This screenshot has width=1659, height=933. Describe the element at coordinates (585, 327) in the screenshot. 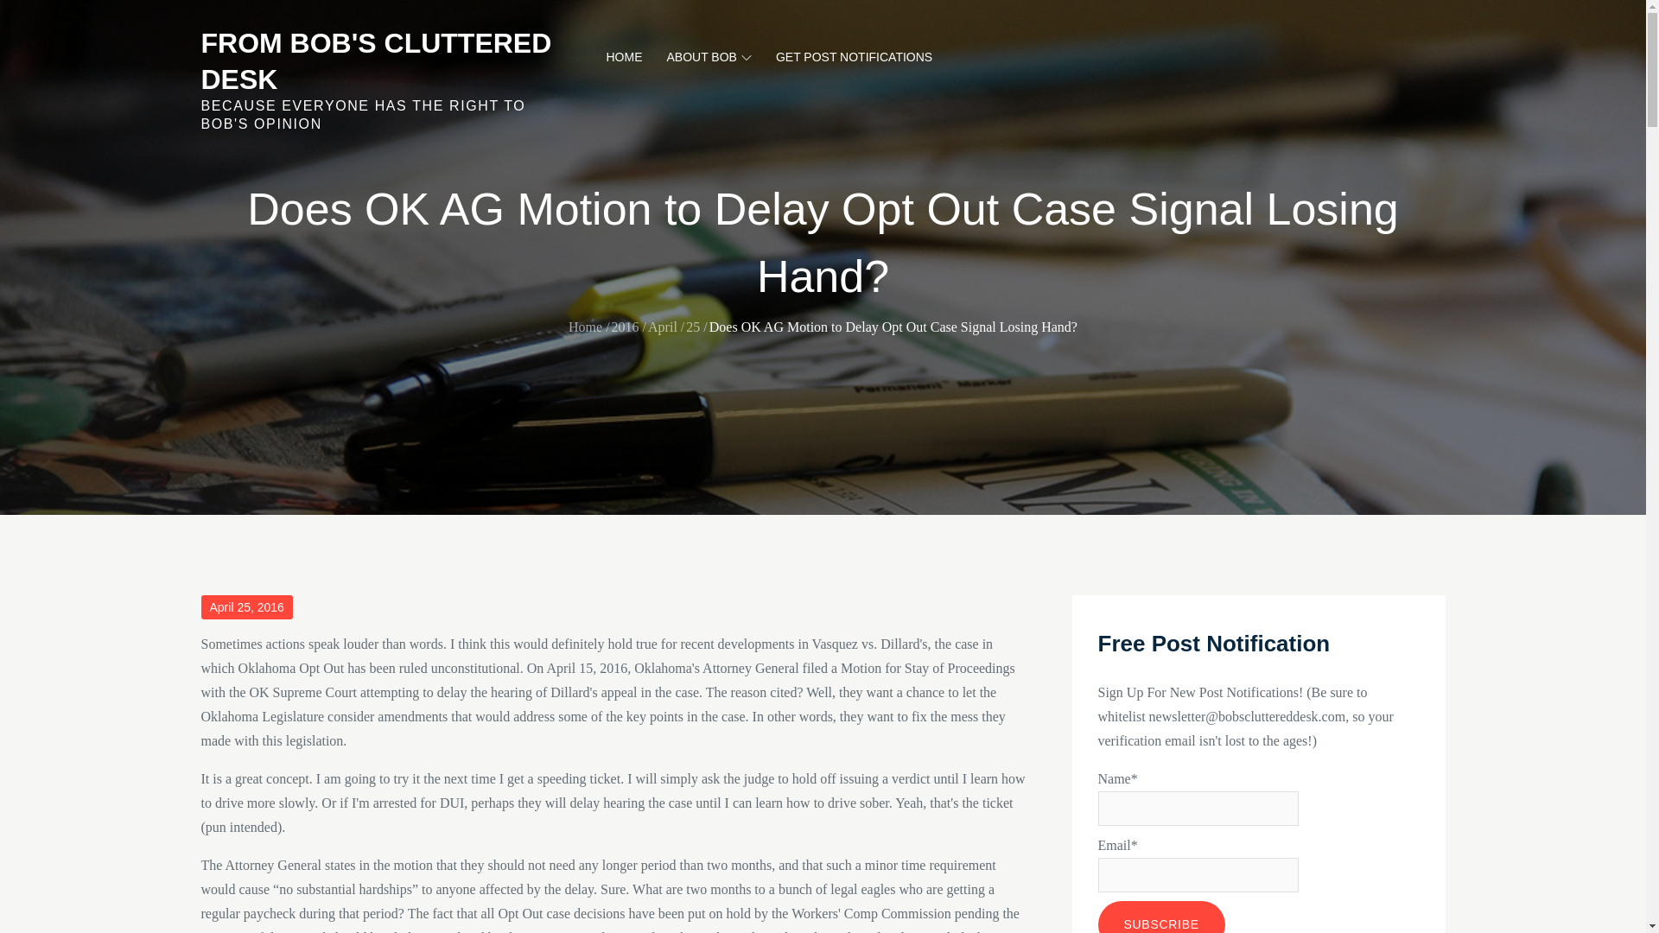

I see `Home` at that location.